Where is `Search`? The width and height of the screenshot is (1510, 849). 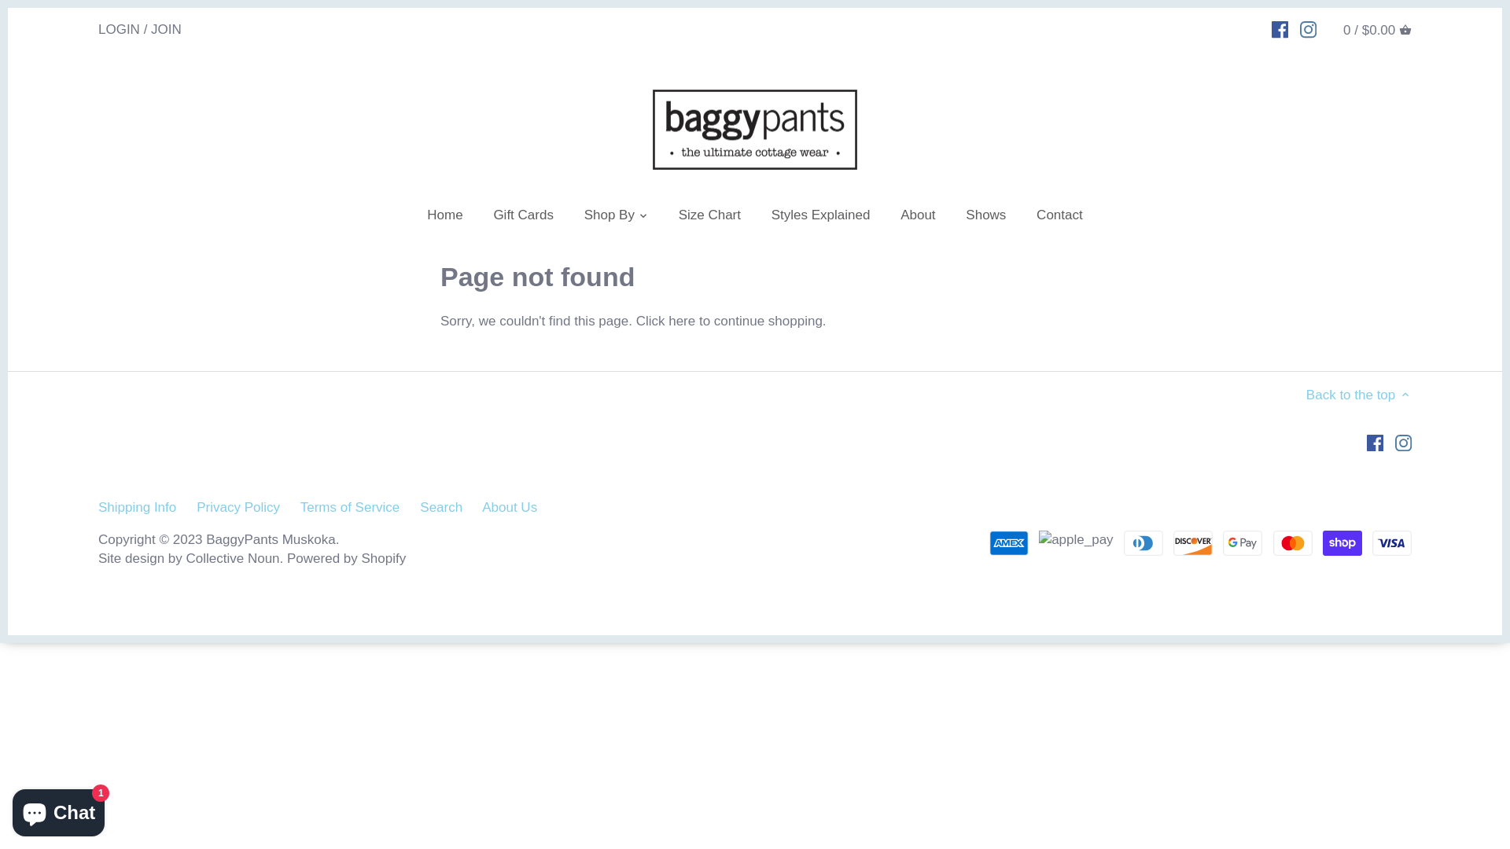
Search is located at coordinates (441, 508).